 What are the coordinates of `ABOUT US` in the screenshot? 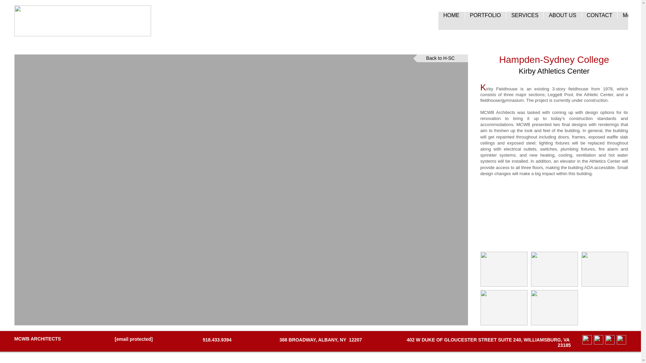 It's located at (562, 21).